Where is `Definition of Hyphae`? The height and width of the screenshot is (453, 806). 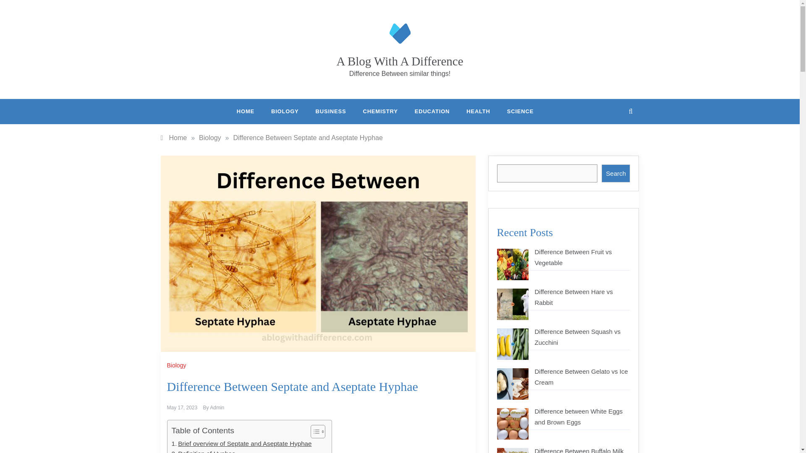 Definition of Hyphae is located at coordinates (203, 451).